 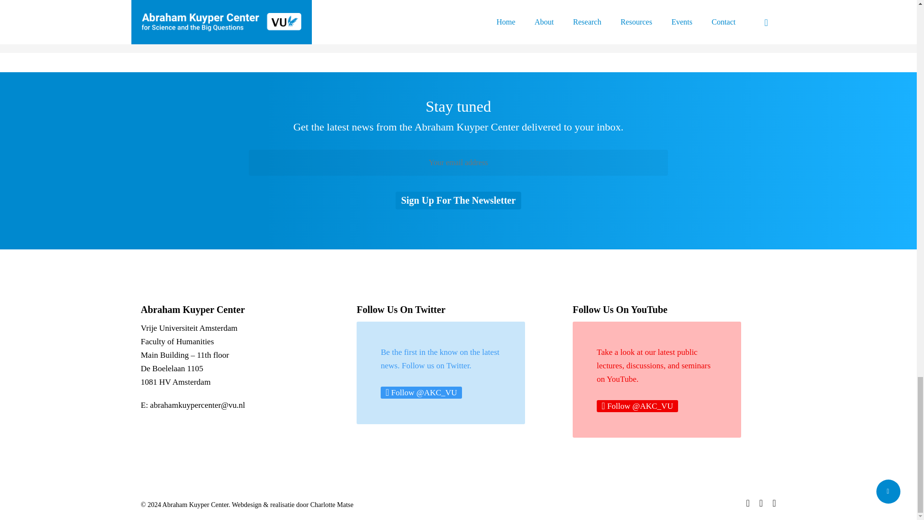 I want to click on Sign up for the newsletter, so click(x=458, y=200).